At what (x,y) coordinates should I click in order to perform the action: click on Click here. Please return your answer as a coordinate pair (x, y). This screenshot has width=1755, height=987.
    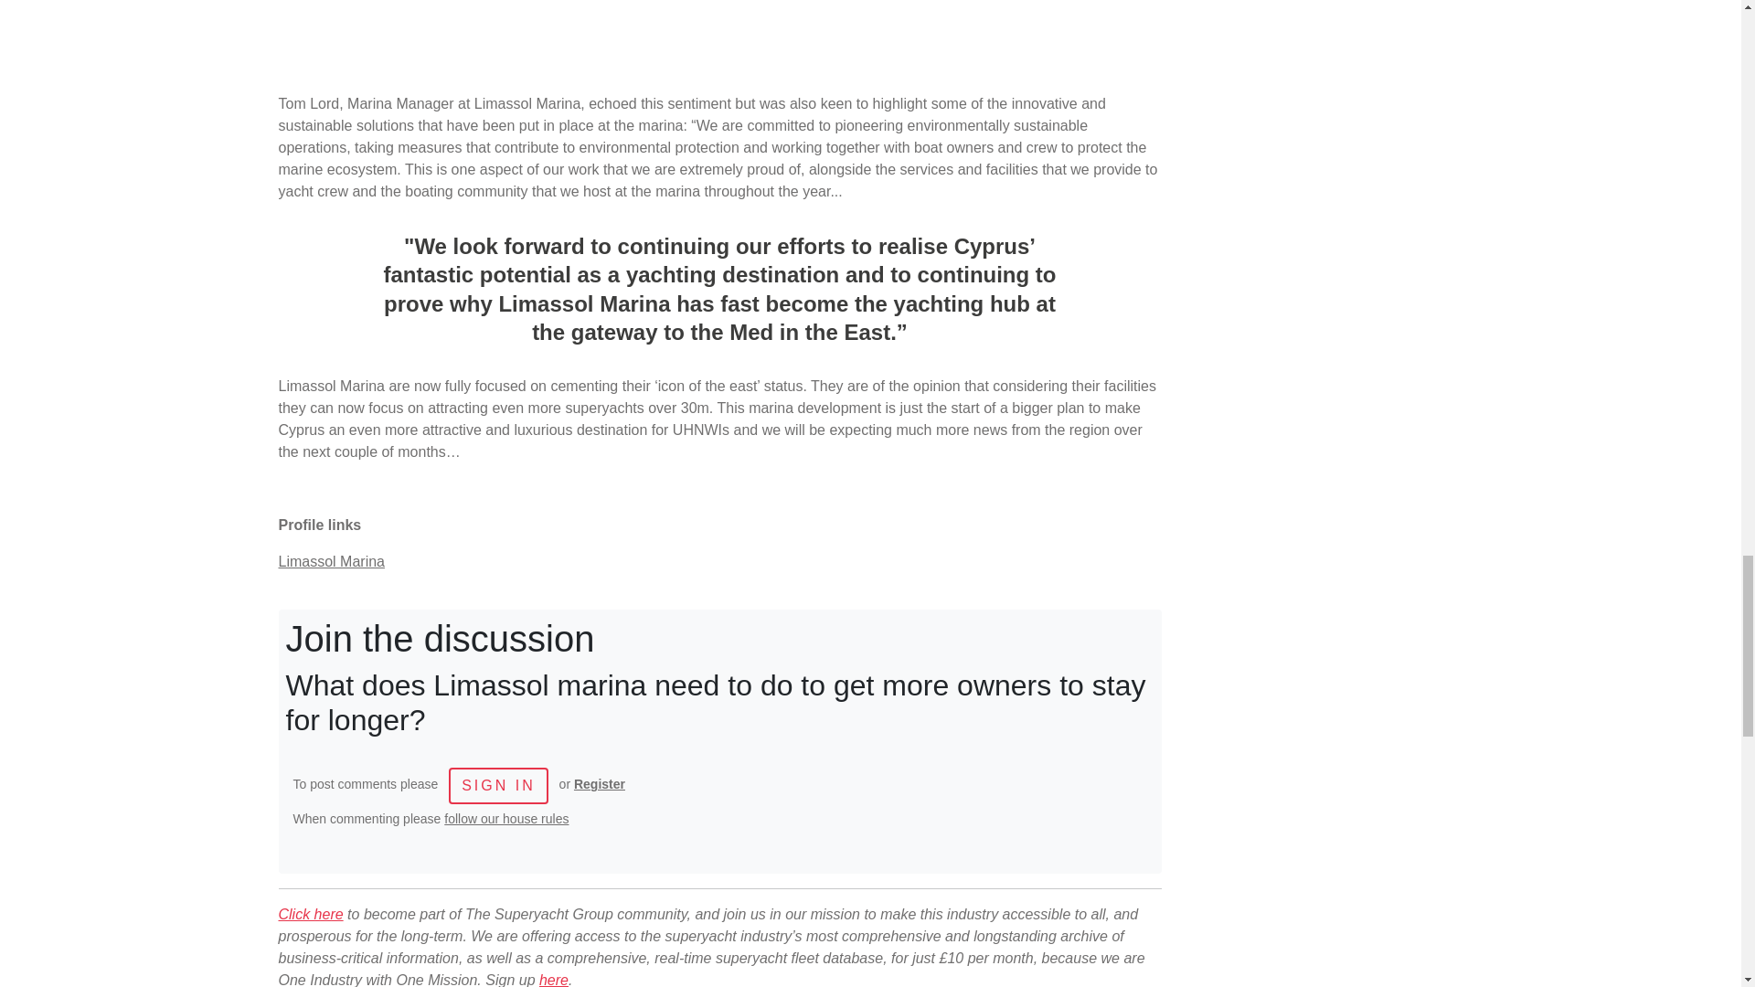
    Looking at the image, I should click on (309, 914).